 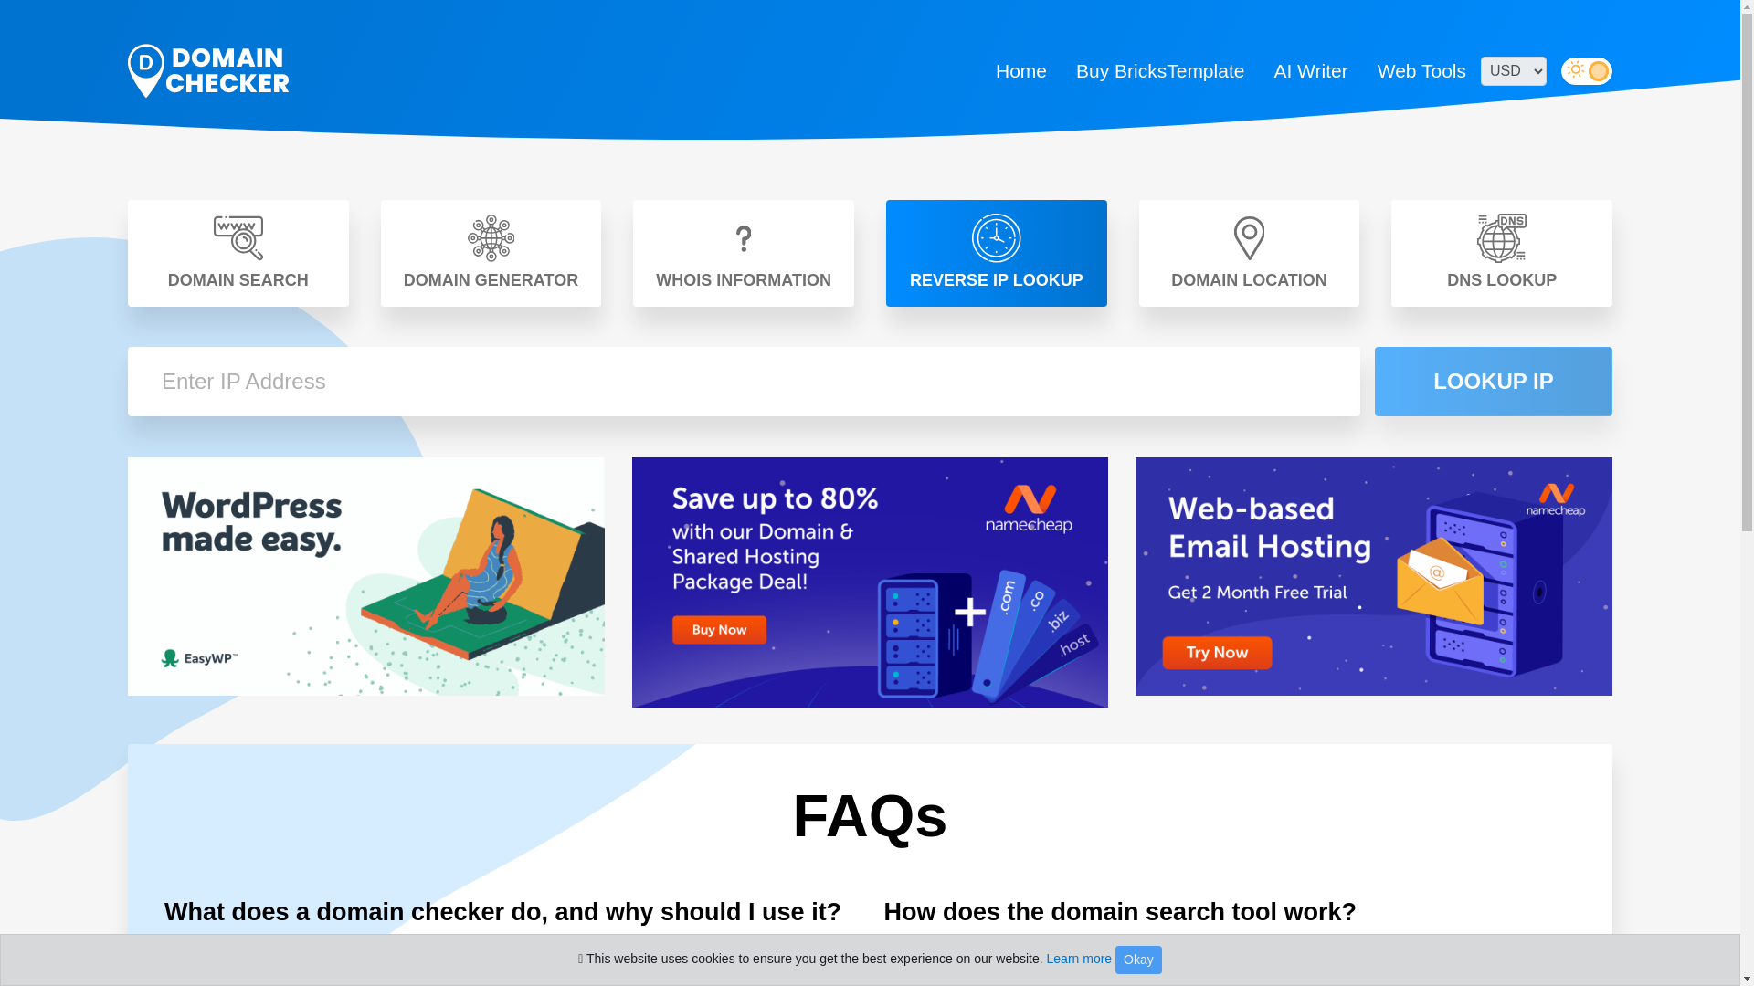 I want to click on Home, so click(x=1020, y=70).